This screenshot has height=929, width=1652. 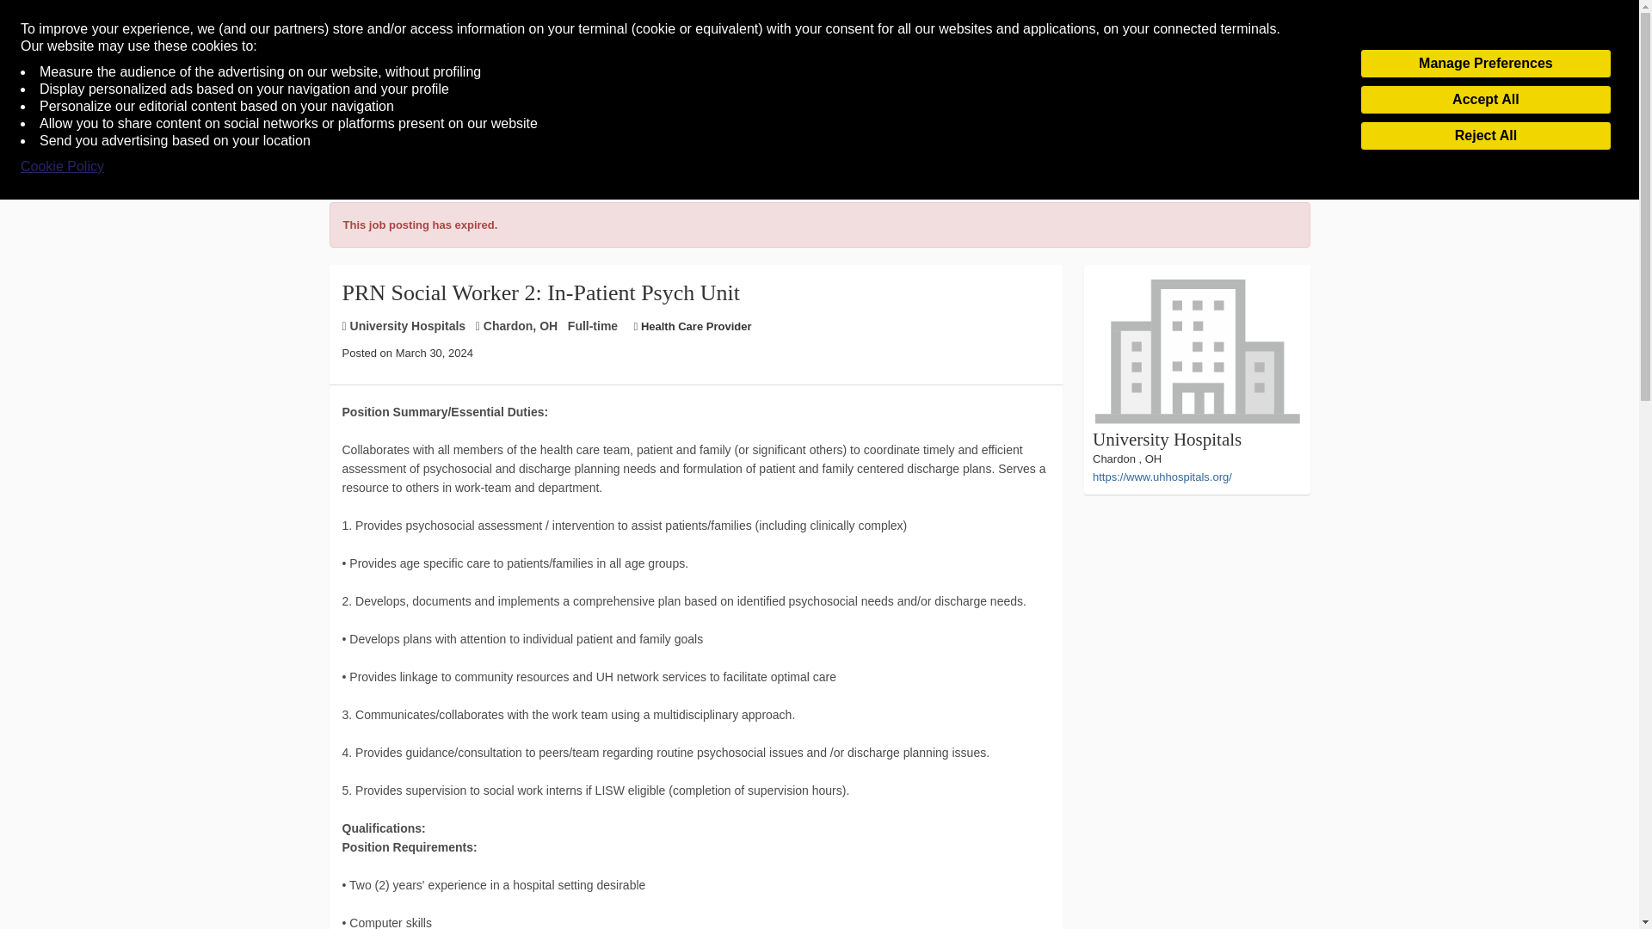 What do you see at coordinates (46, 102) in the screenshot?
I see `Menu` at bounding box center [46, 102].